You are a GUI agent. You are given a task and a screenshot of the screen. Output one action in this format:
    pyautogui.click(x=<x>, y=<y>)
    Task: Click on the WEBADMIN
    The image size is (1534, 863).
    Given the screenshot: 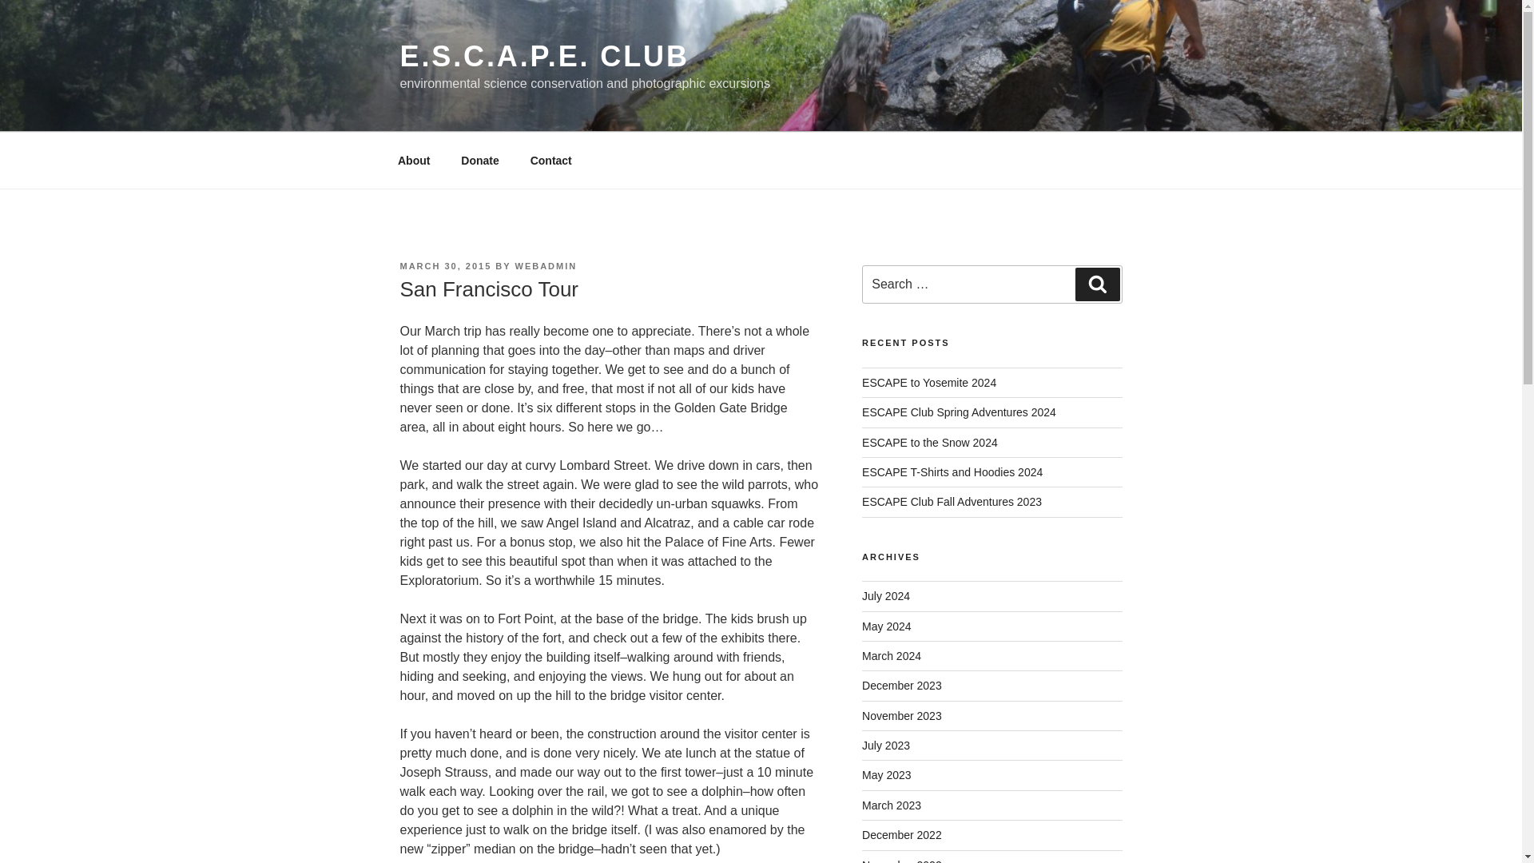 What is the action you would take?
    pyautogui.click(x=546, y=266)
    